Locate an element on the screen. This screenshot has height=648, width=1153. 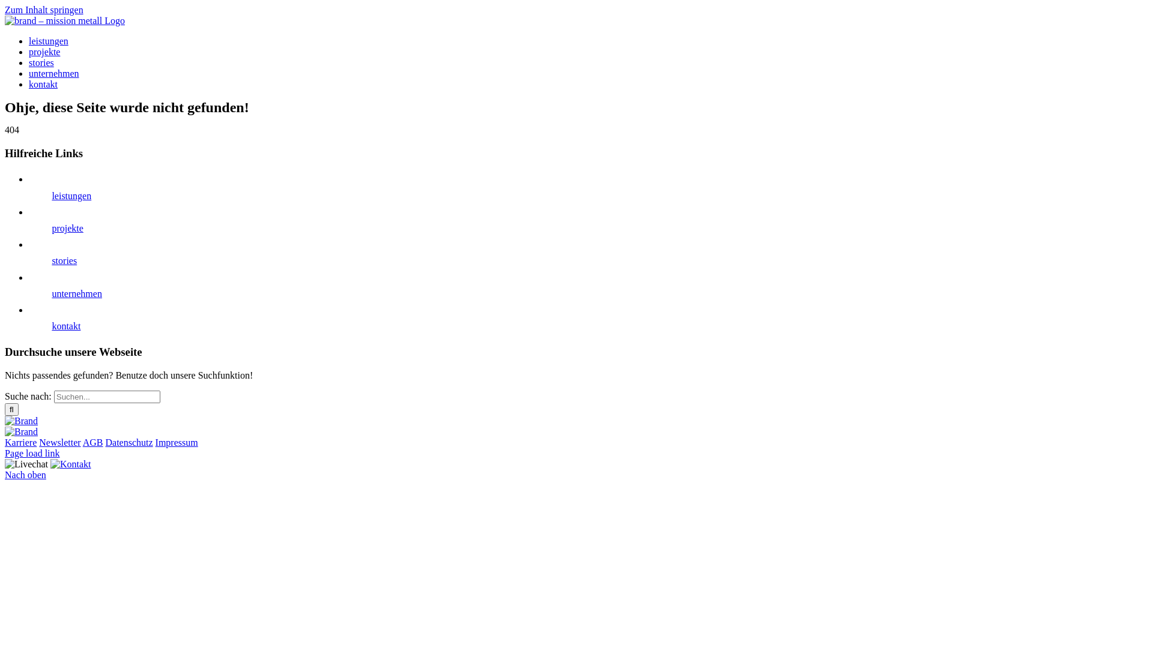
Karriere is located at coordinates (20, 443).